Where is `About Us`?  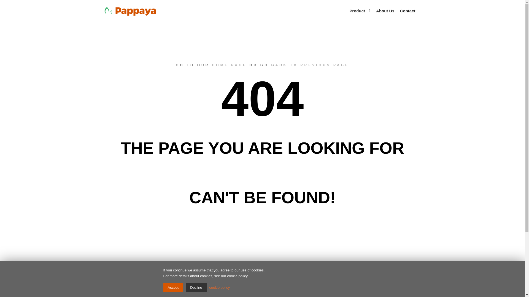
About Us is located at coordinates (385, 11).